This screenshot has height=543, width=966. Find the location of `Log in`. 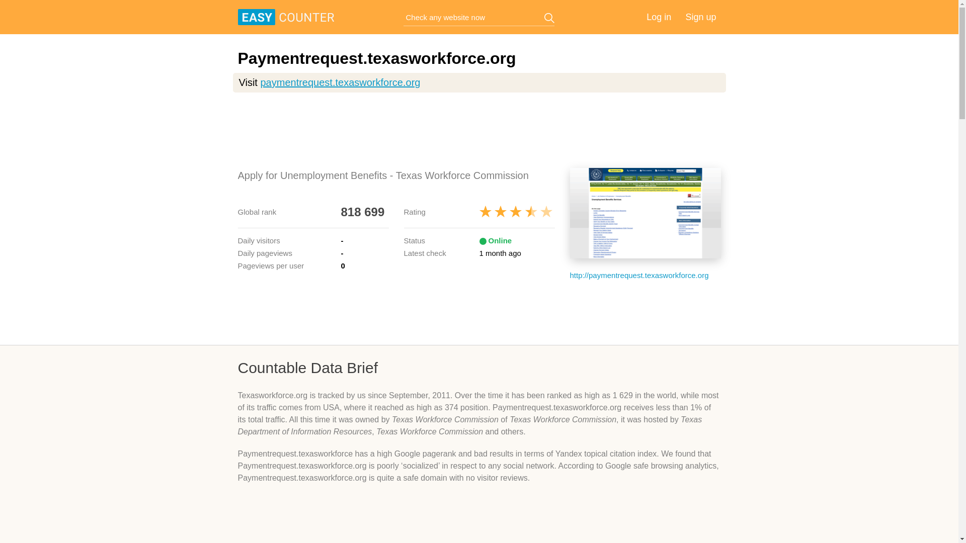

Log in is located at coordinates (659, 17).